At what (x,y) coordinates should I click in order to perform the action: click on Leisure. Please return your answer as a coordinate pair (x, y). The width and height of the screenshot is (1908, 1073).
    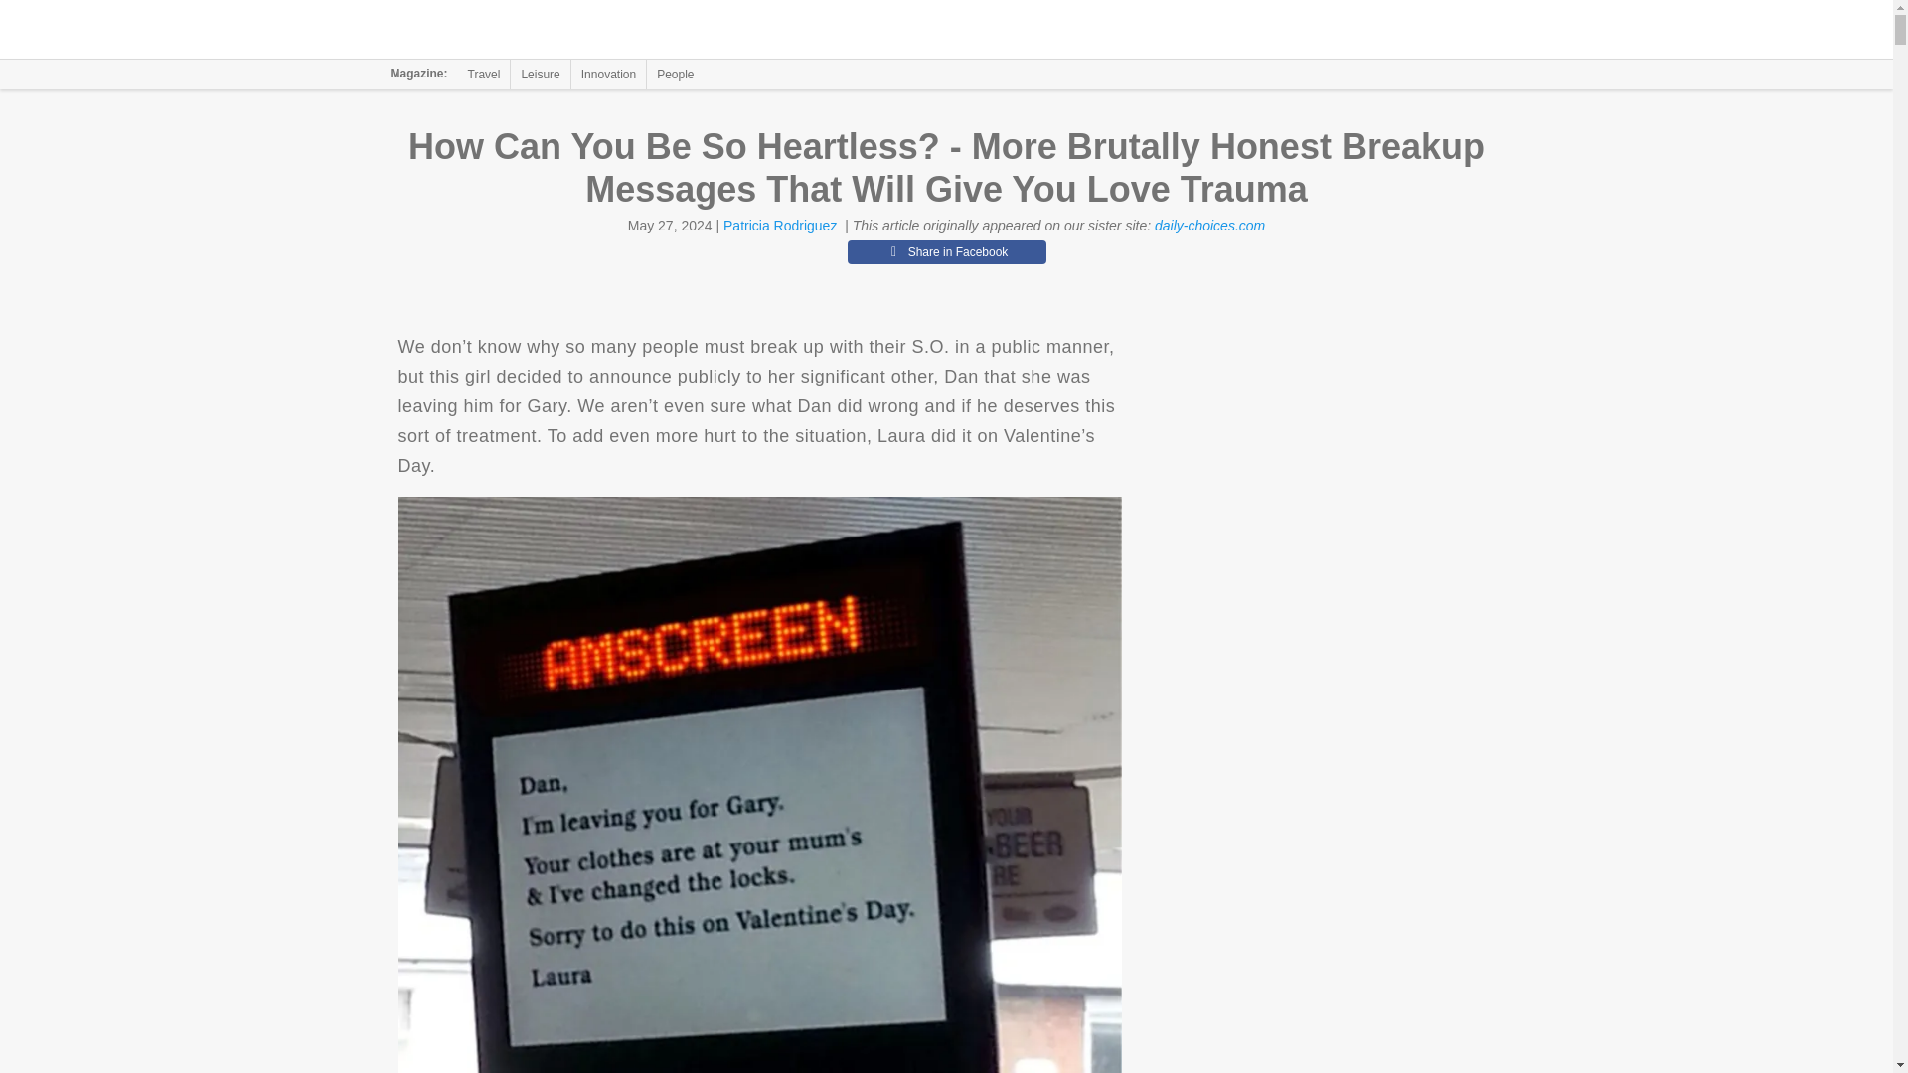
    Looking at the image, I should click on (540, 74).